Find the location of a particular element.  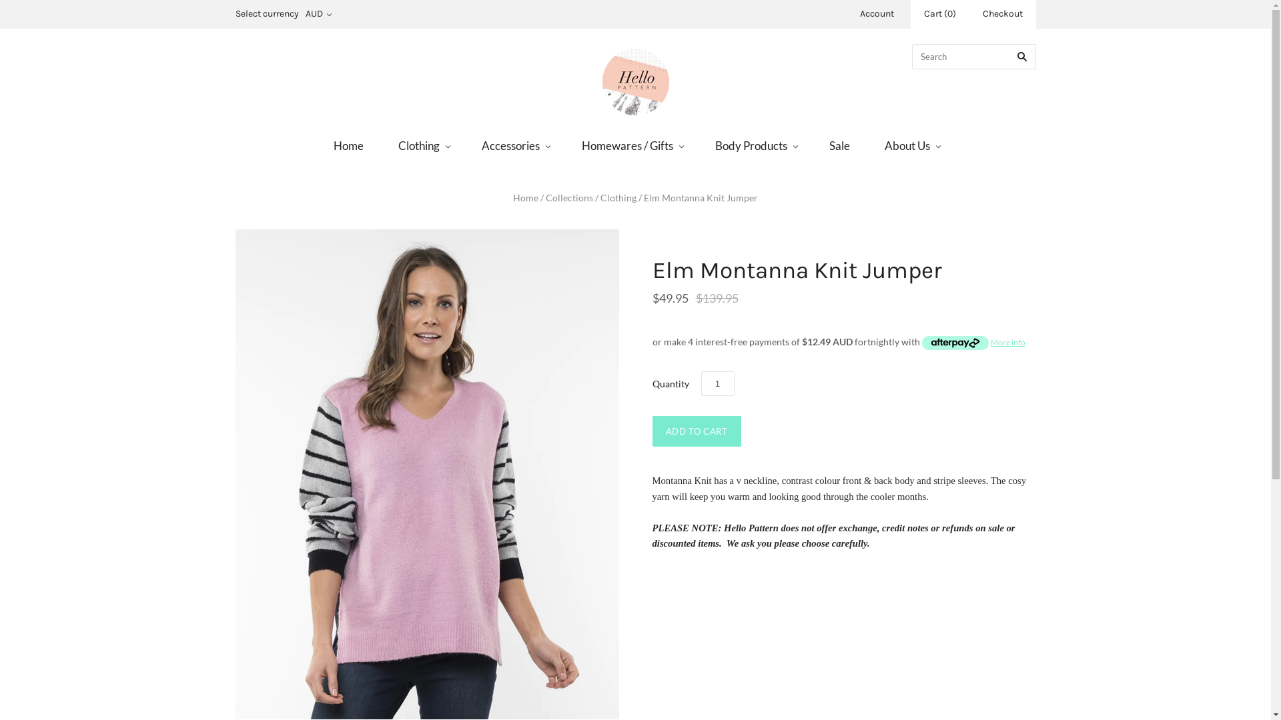

Homewares / Gifts is located at coordinates (631, 145).